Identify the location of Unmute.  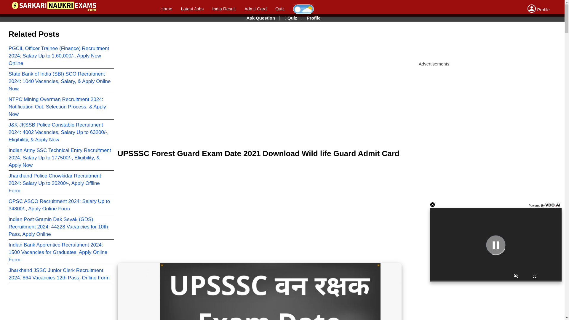
(516, 277).